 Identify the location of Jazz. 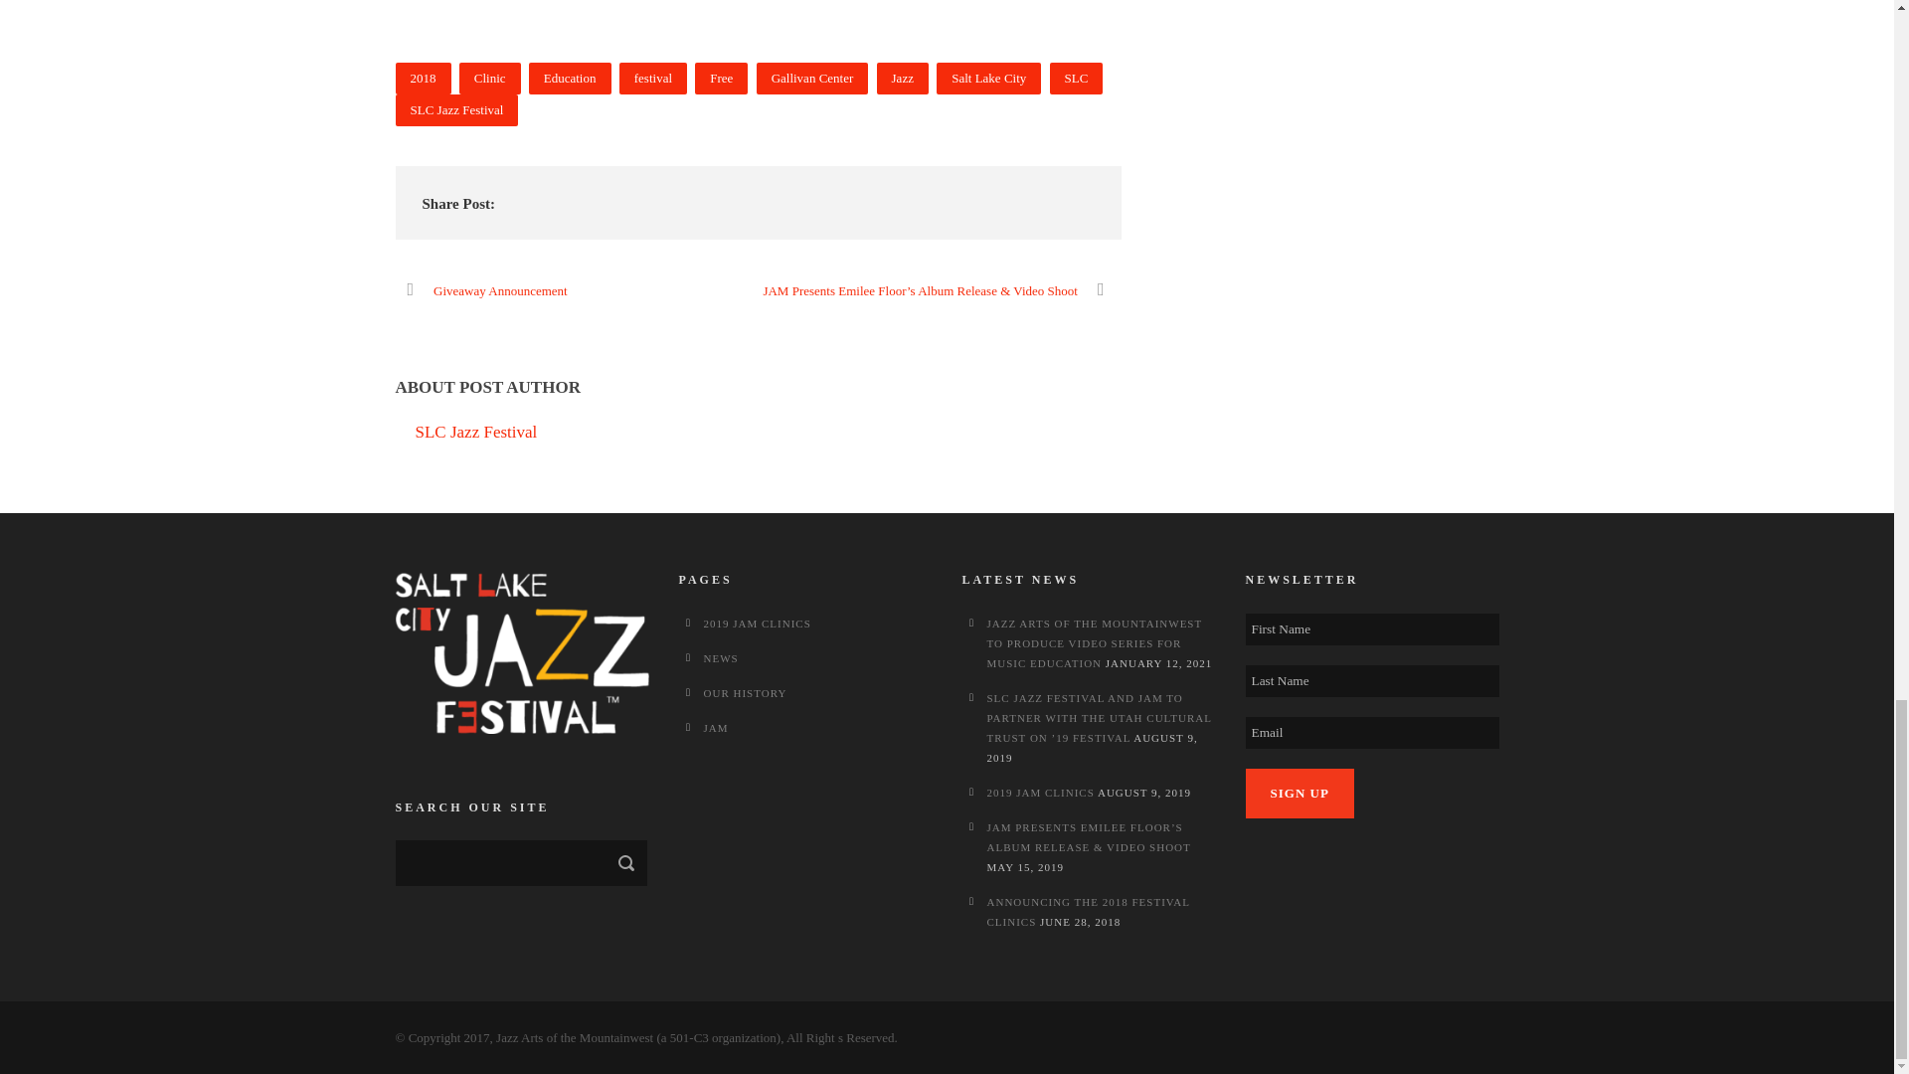
(902, 78).